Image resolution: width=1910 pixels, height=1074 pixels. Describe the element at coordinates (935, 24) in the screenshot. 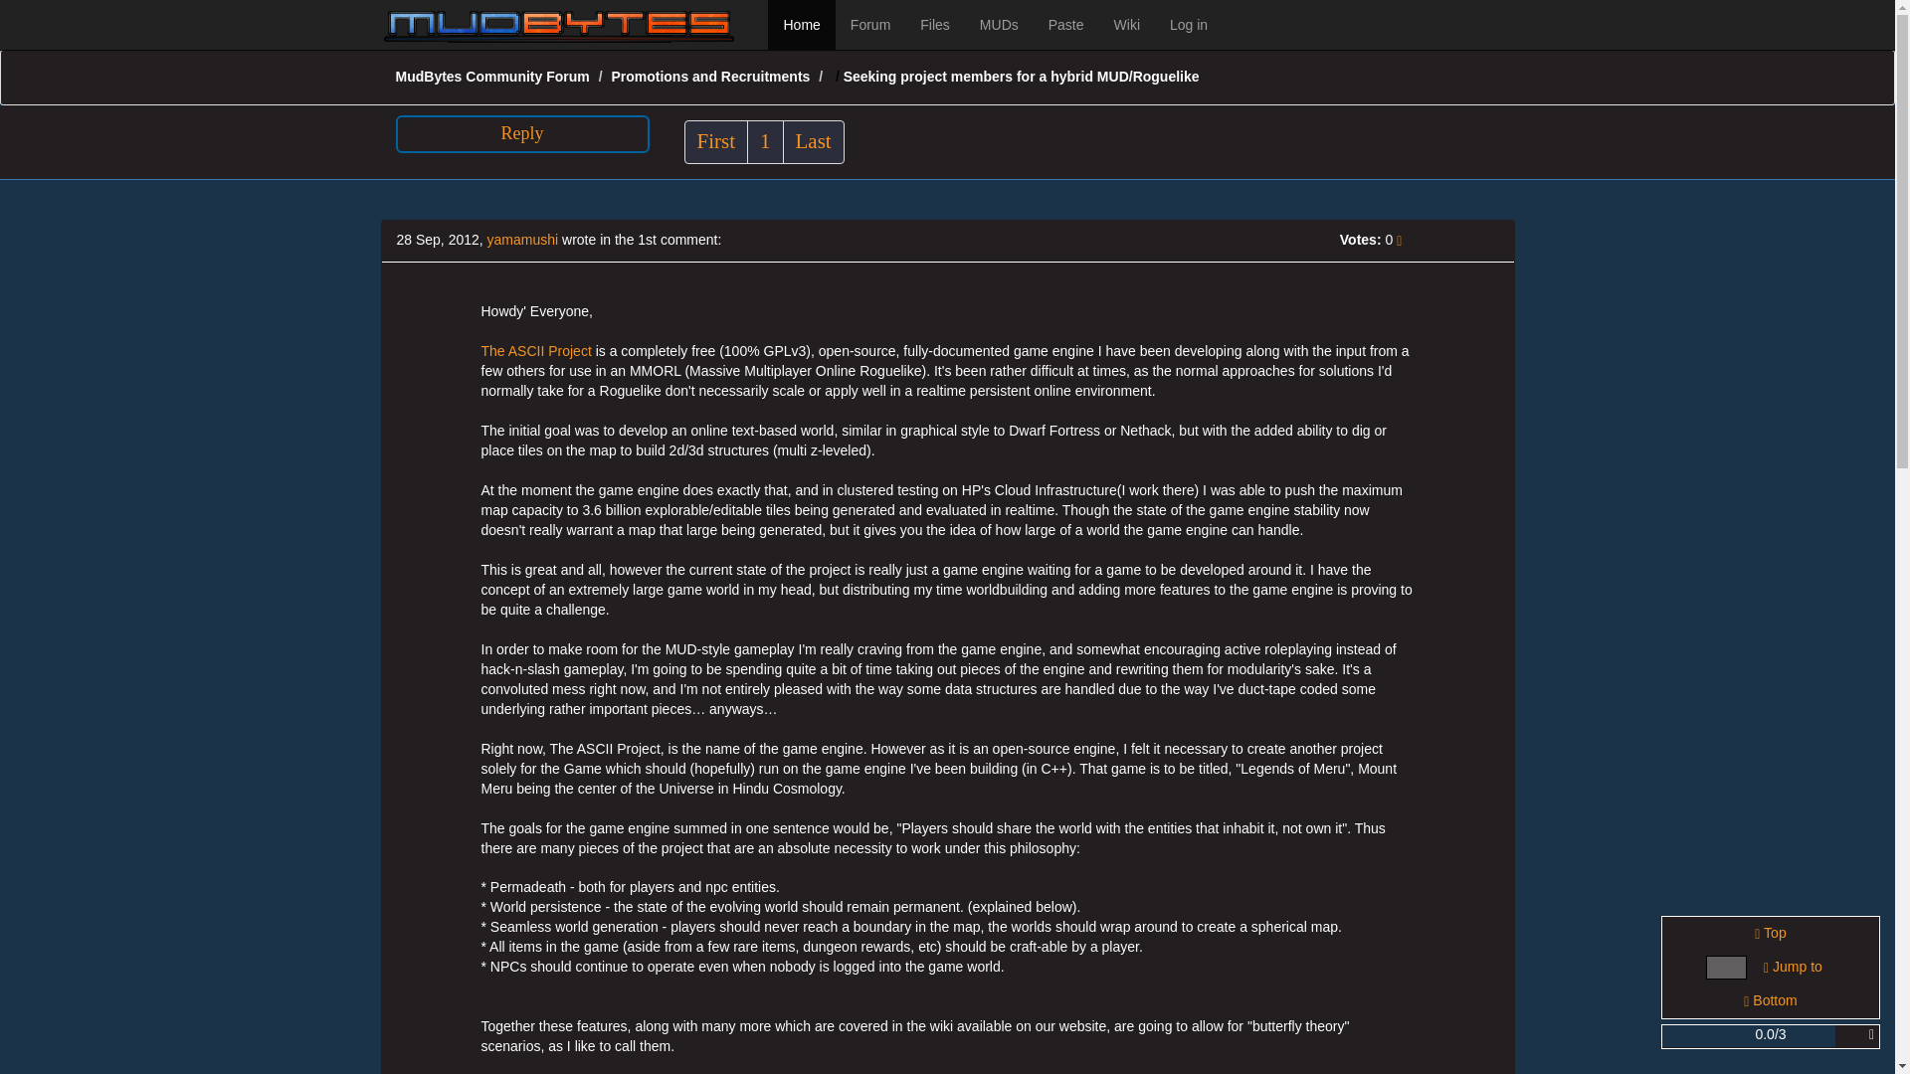

I see `Files` at that location.